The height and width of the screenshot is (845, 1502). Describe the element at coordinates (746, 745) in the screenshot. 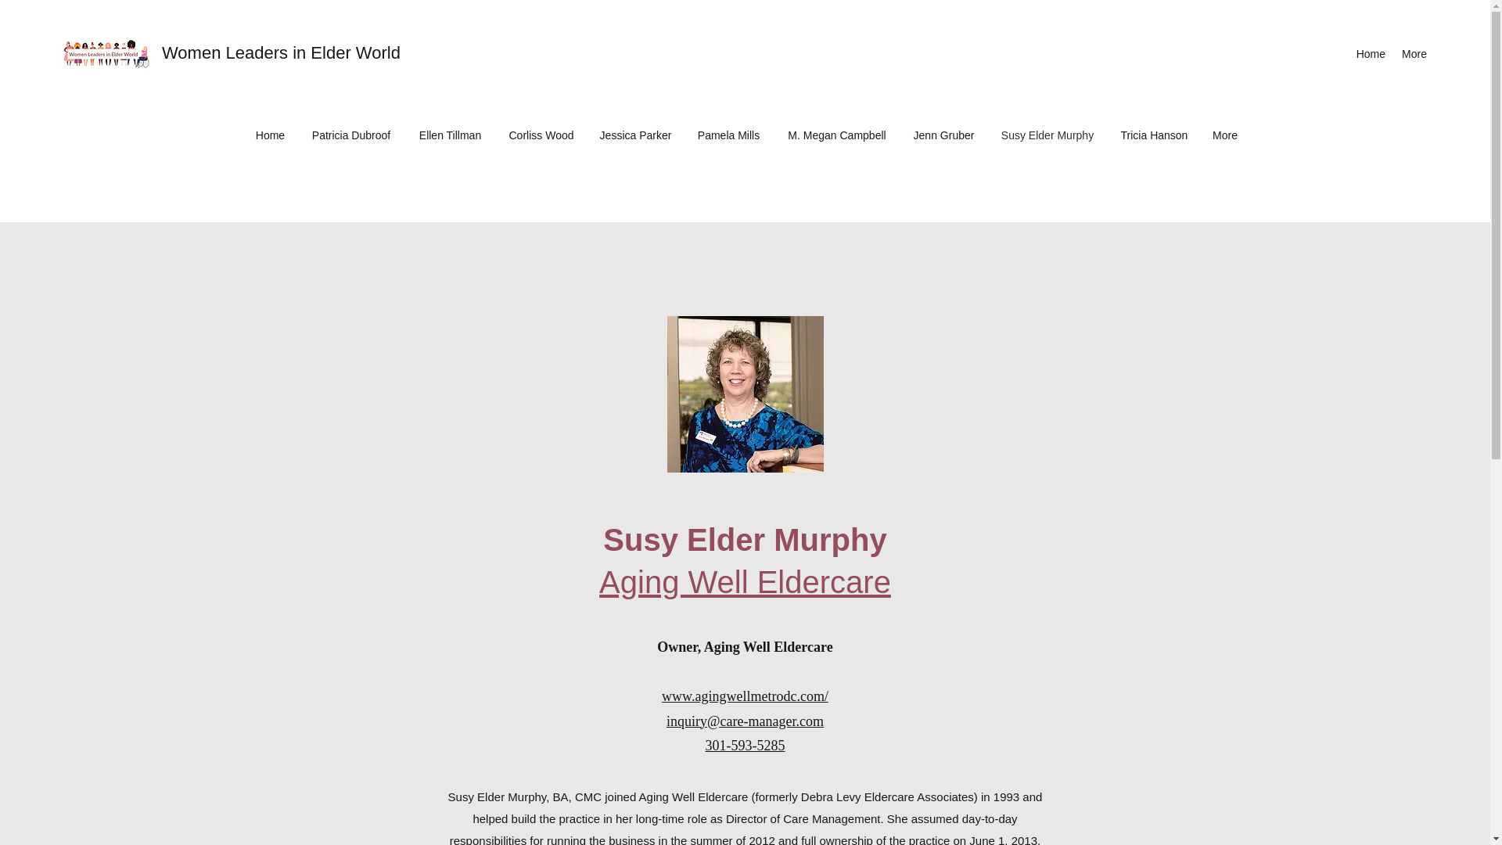

I see `301-593-5285` at that location.